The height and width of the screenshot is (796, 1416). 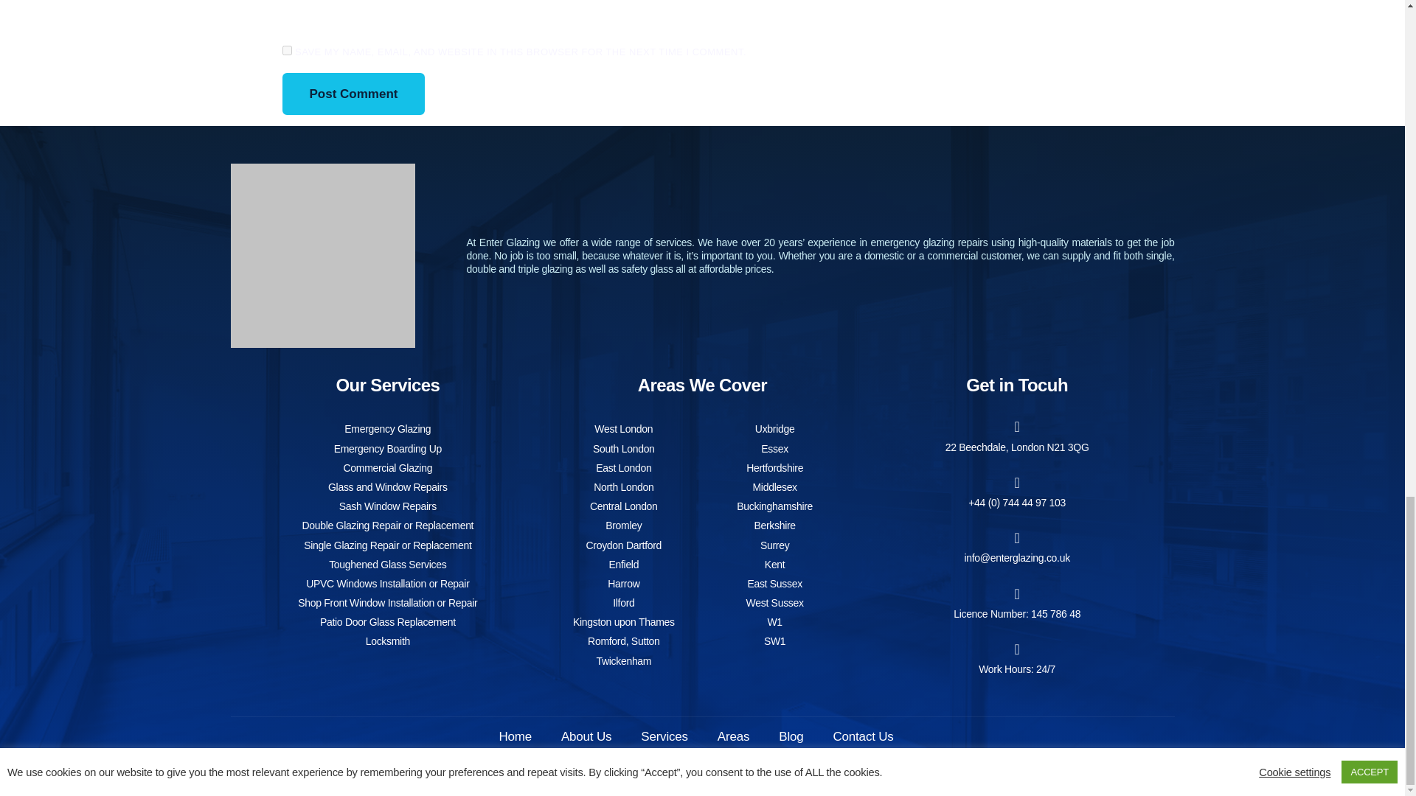 I want to click on yes, so click(x=286, y=50).